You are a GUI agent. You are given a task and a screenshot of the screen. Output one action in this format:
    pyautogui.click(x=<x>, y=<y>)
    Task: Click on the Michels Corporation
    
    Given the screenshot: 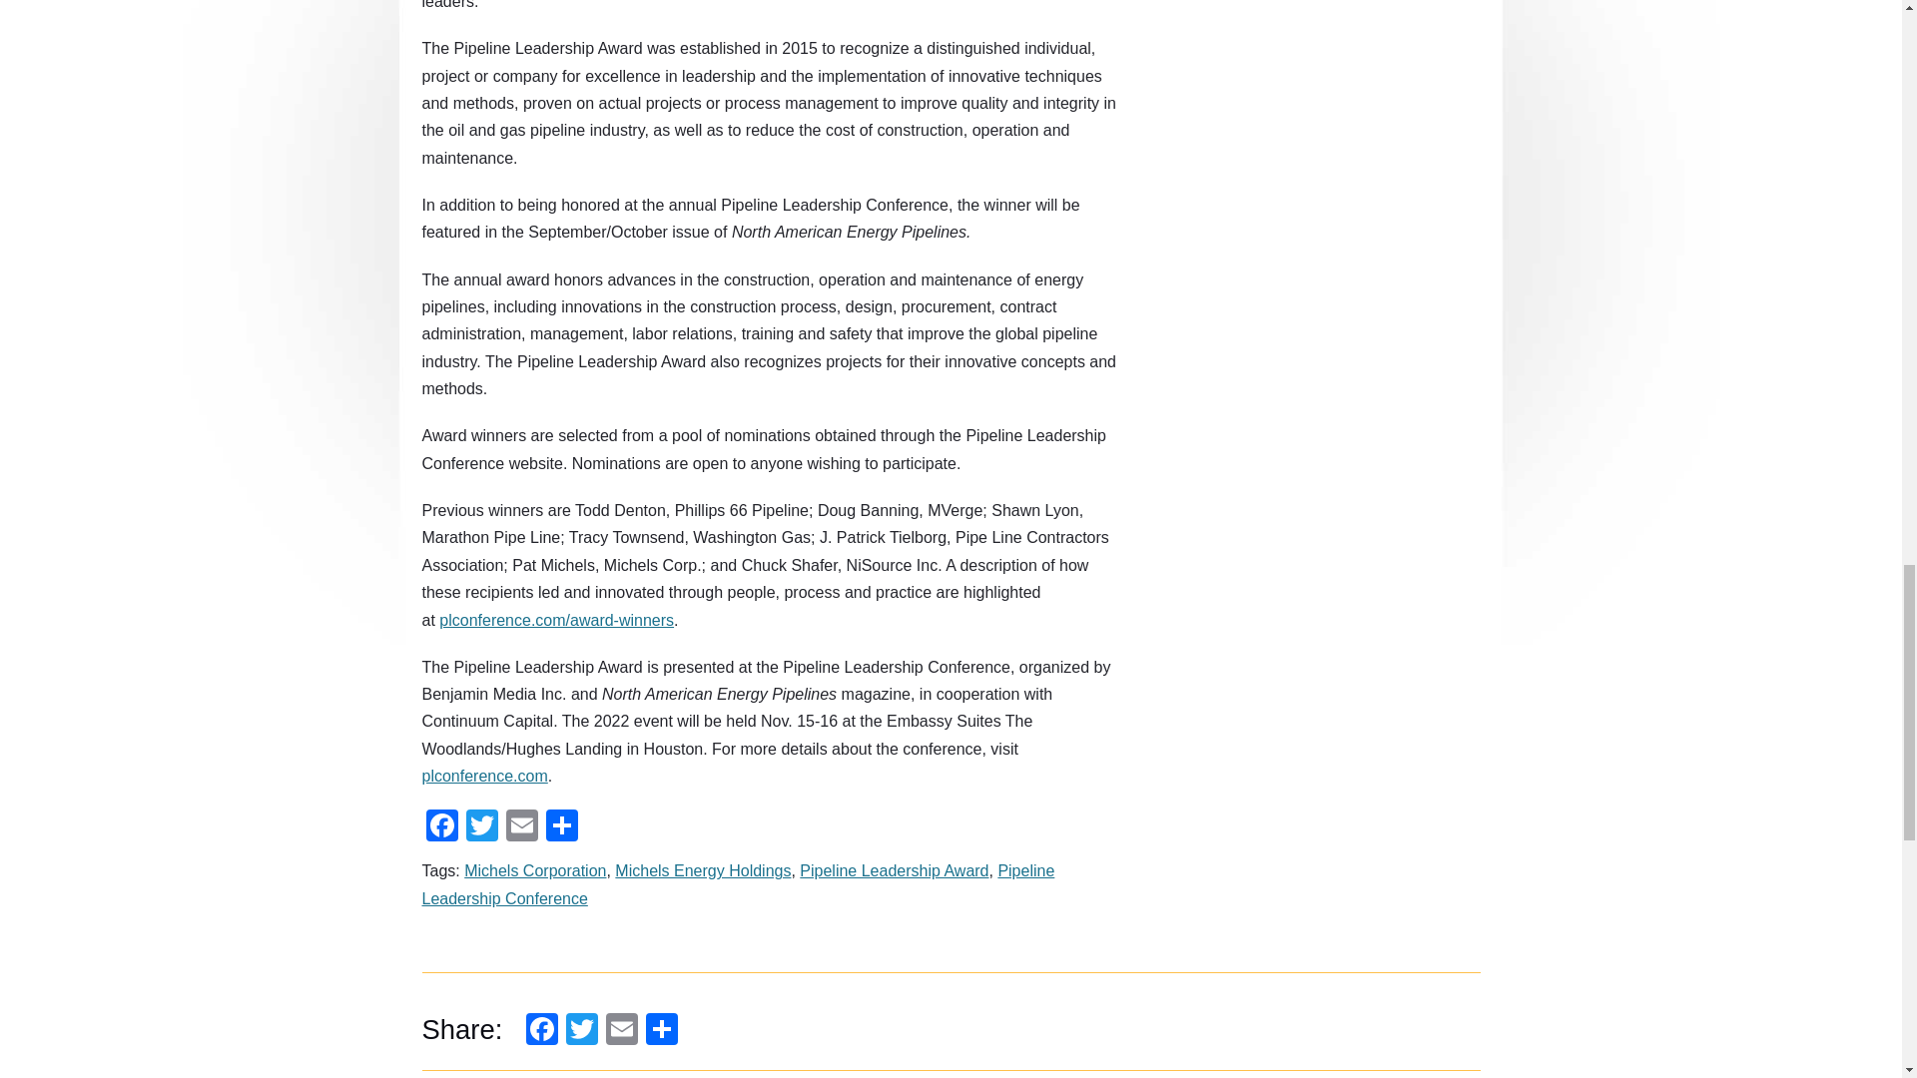 What is the action you would take?
    pyautogui.click(x=534, y=870)
    